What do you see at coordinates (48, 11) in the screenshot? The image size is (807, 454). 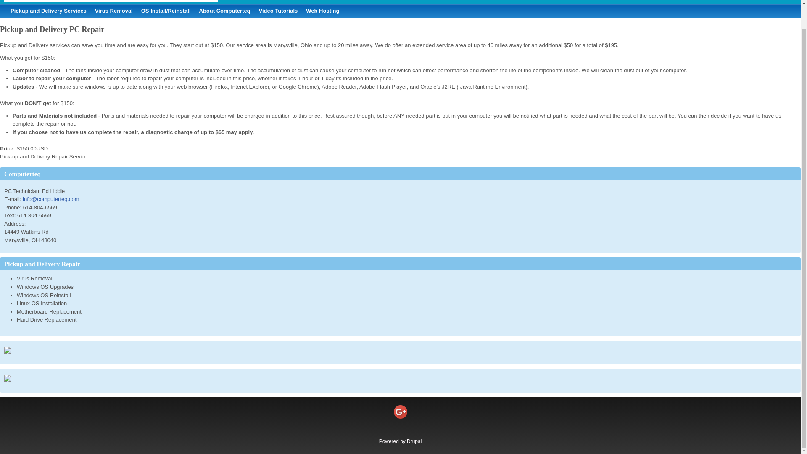 I see `Pickup and Delivery Services` at bounding box center [48, 11].